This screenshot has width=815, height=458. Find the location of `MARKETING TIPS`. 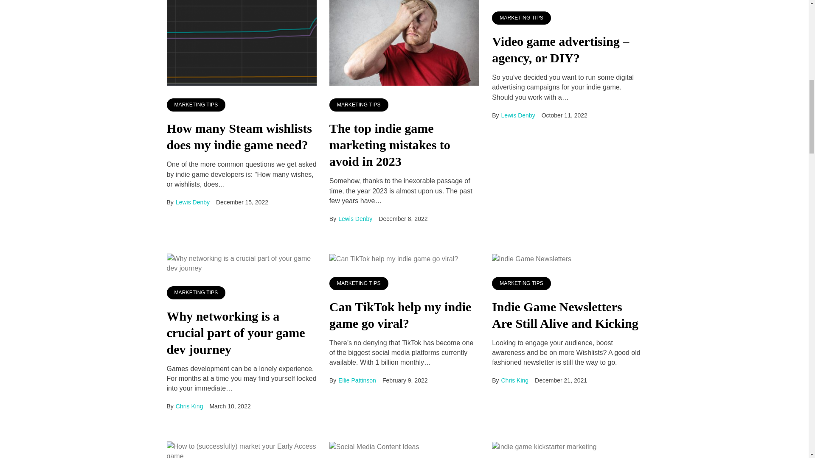

MARKETING TIPS is located at coordinates (196, 105).